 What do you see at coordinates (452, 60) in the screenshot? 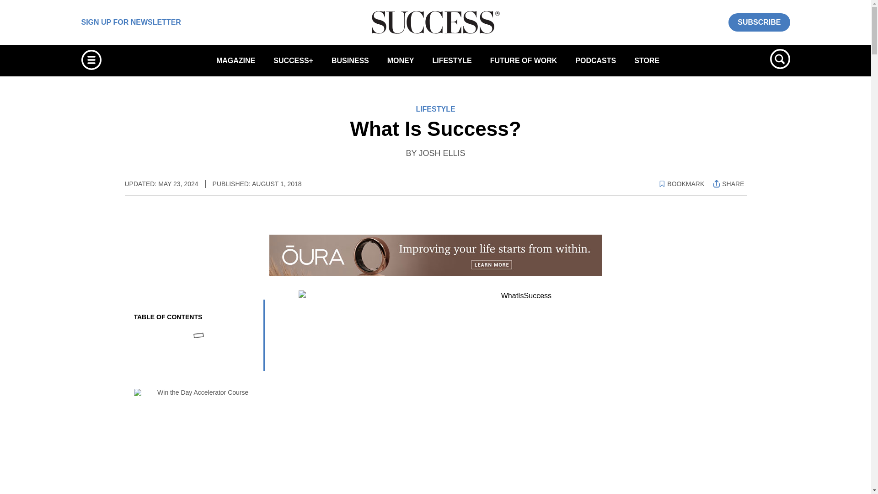
I see `LIFESTYLE` at bounding box center [452, 60].